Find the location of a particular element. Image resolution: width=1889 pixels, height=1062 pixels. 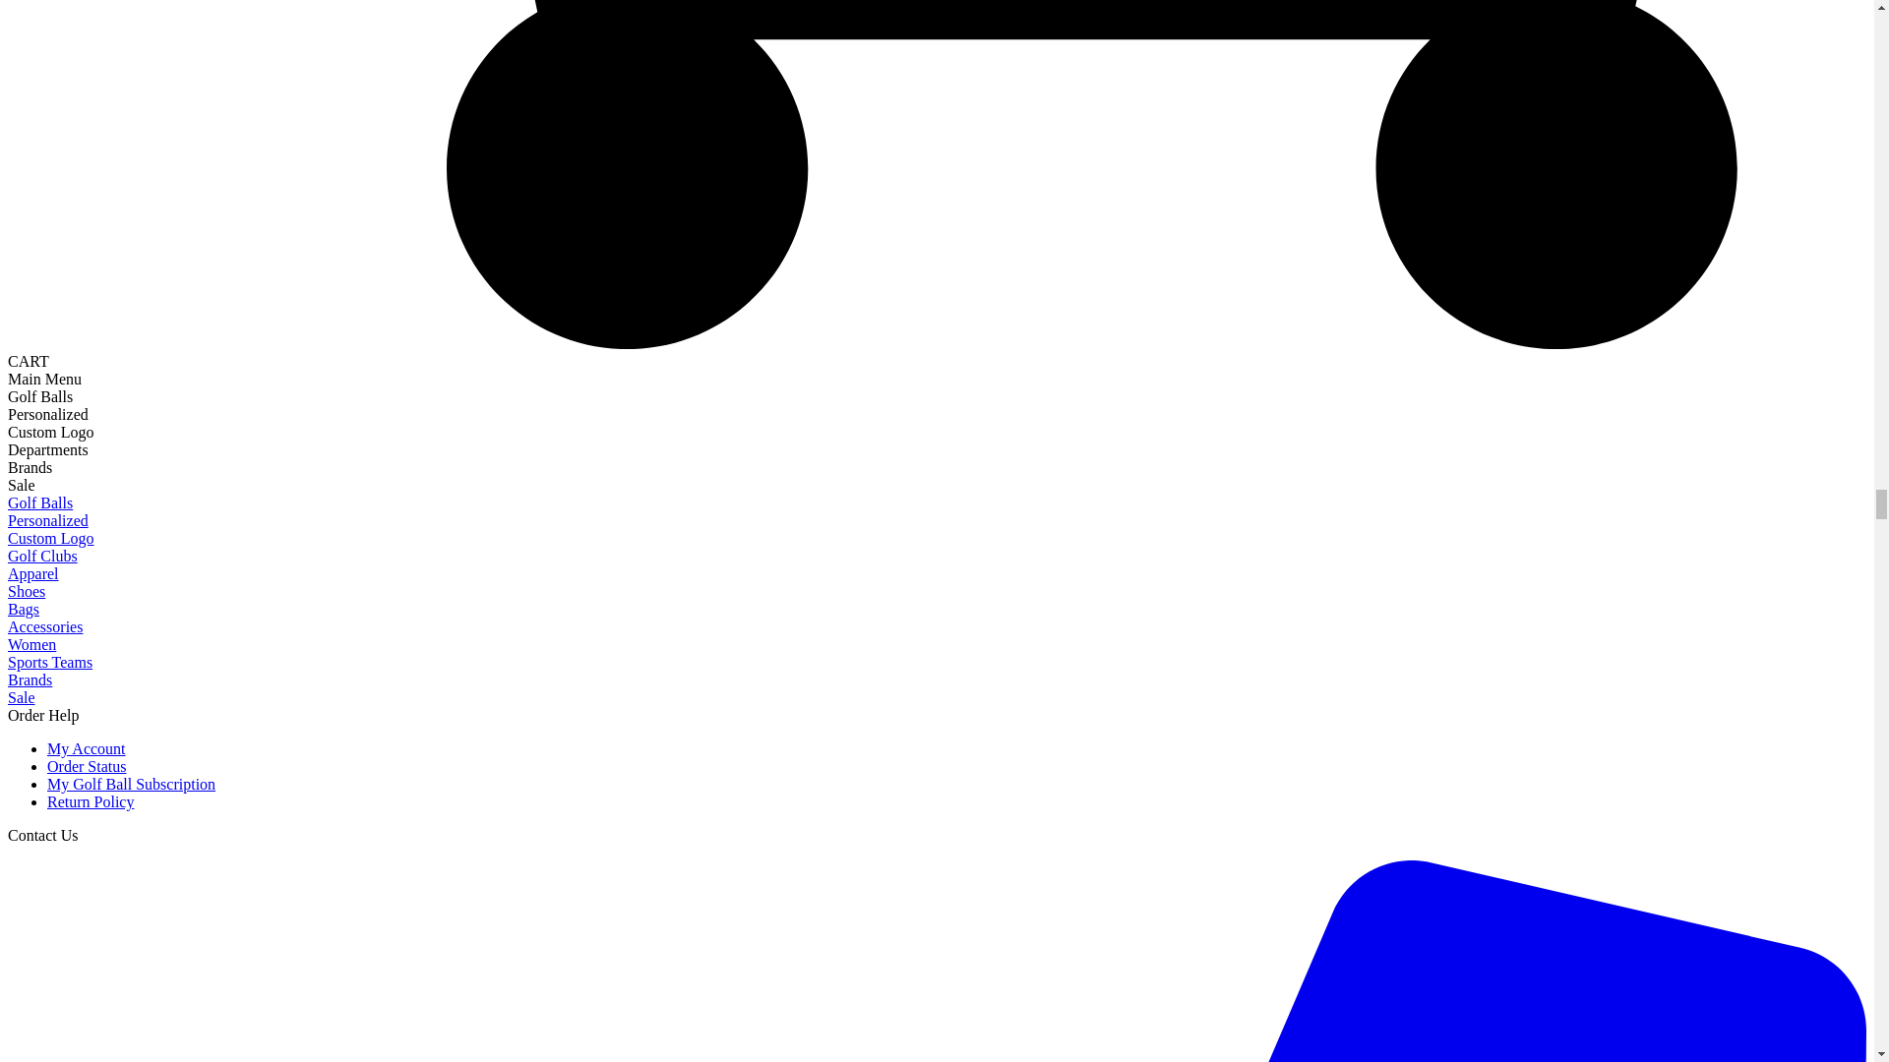

Return Policy is located at coordinates (91, 801).